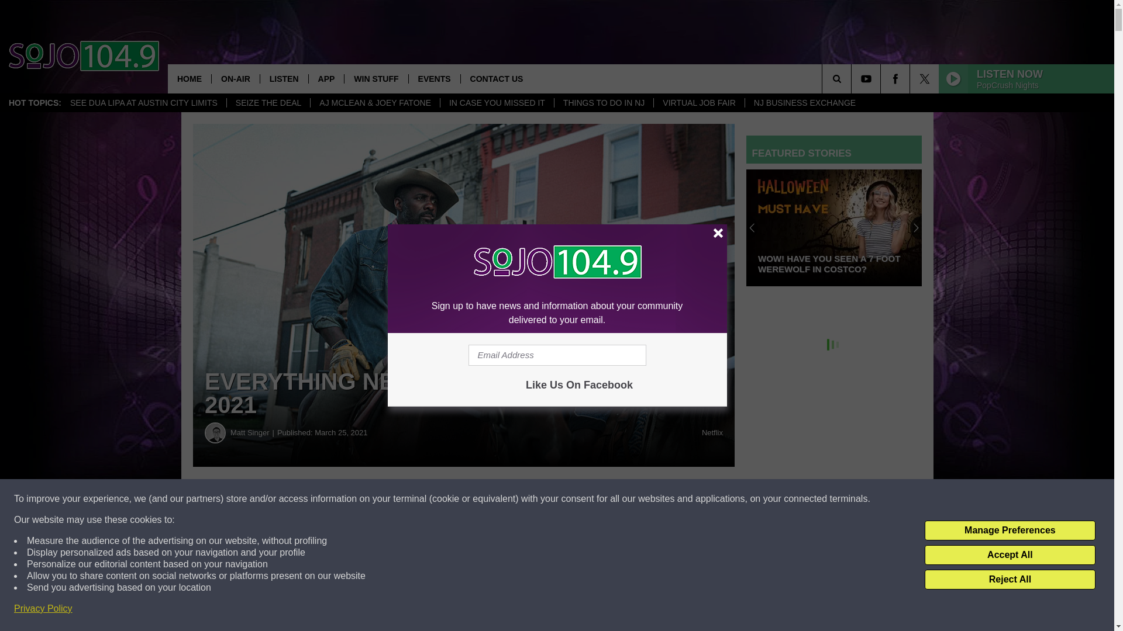  What do you see at coordinates (189, 78) in the screenshot?
I see `HOME` at bounding box center [189, 78].